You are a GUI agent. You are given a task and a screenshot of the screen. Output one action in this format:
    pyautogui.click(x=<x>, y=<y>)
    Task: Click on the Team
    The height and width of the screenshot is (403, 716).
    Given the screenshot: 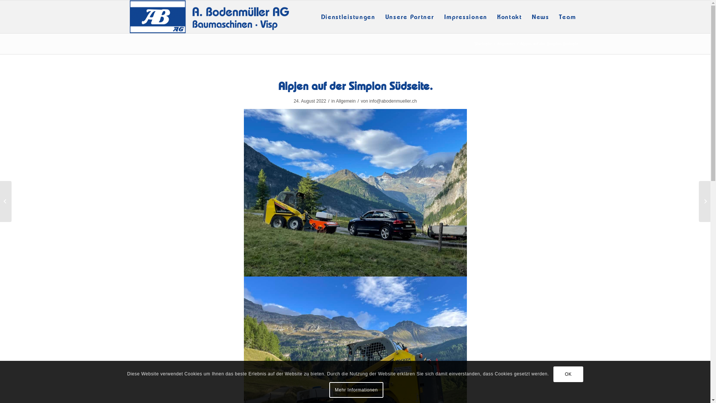 What is the action you would take?
    pyautogui.click(x=568, y=17)
    